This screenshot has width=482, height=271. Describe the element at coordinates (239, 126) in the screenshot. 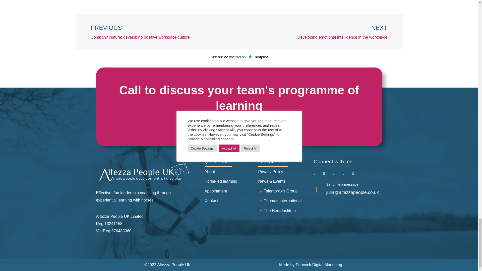

I see `About` at that location.